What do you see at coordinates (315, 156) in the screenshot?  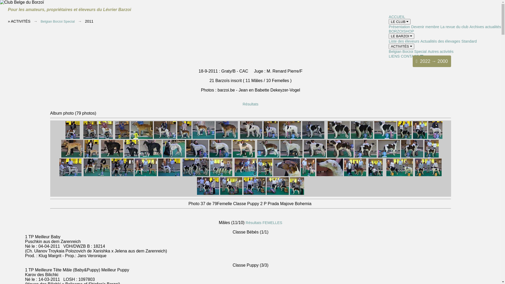 I see `agrandir` at bounding box center [315, 156].